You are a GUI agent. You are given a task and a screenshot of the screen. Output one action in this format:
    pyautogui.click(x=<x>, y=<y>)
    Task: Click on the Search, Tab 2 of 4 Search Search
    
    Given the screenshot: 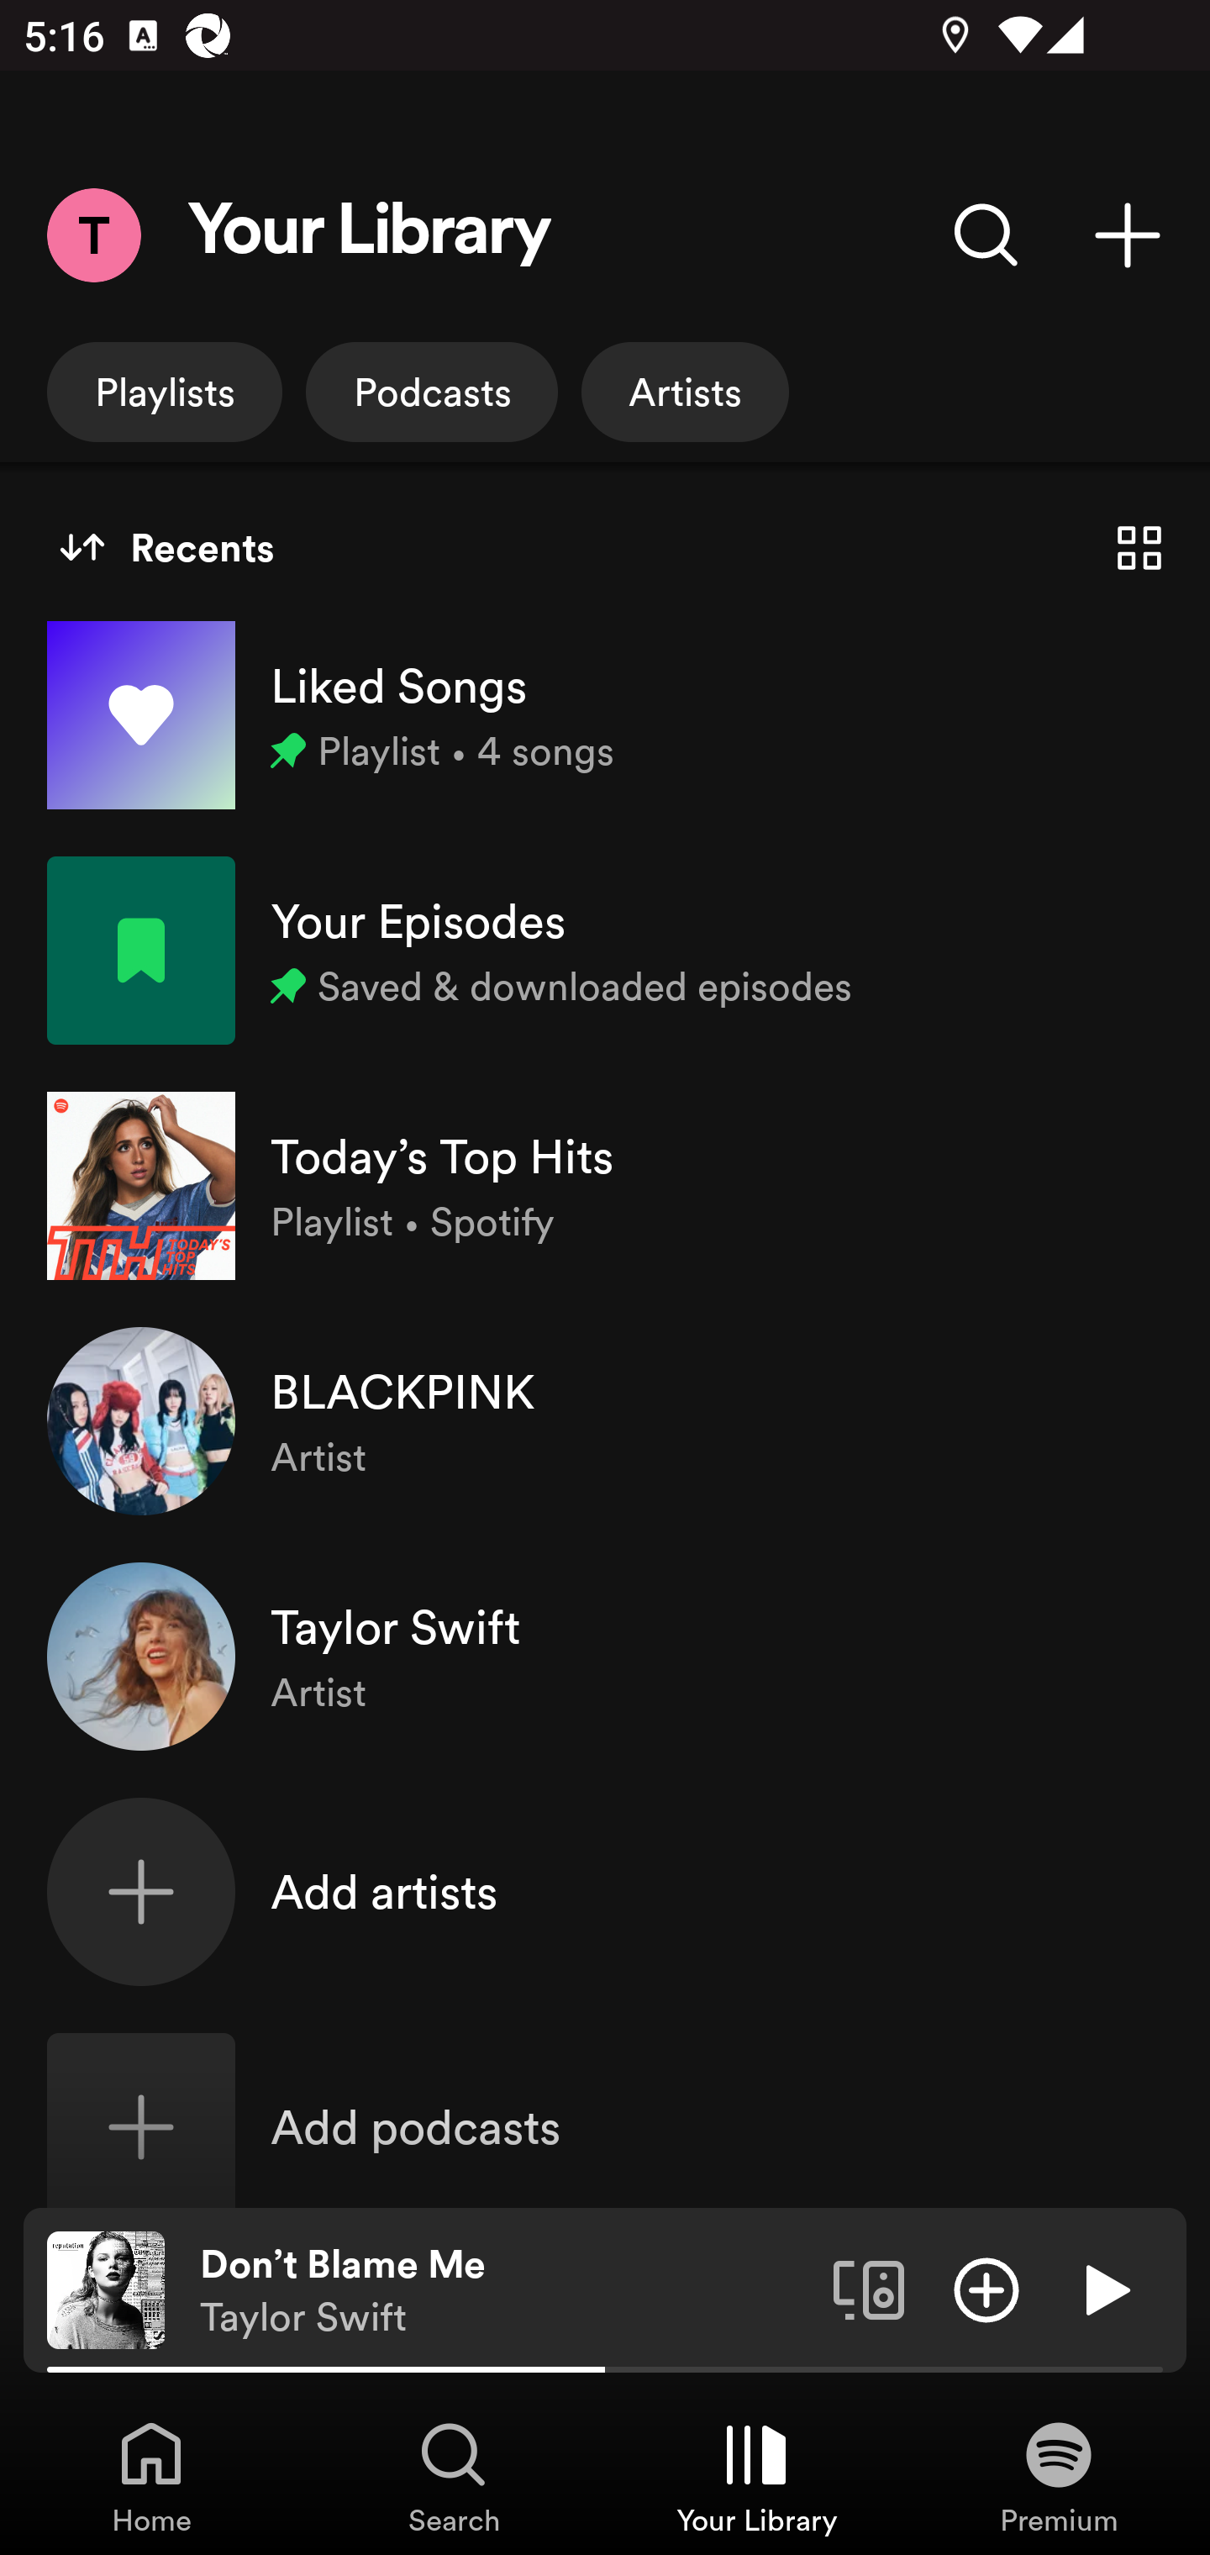 What is the action you would take?
    pyautogui.click(x=454, y=2476)
    